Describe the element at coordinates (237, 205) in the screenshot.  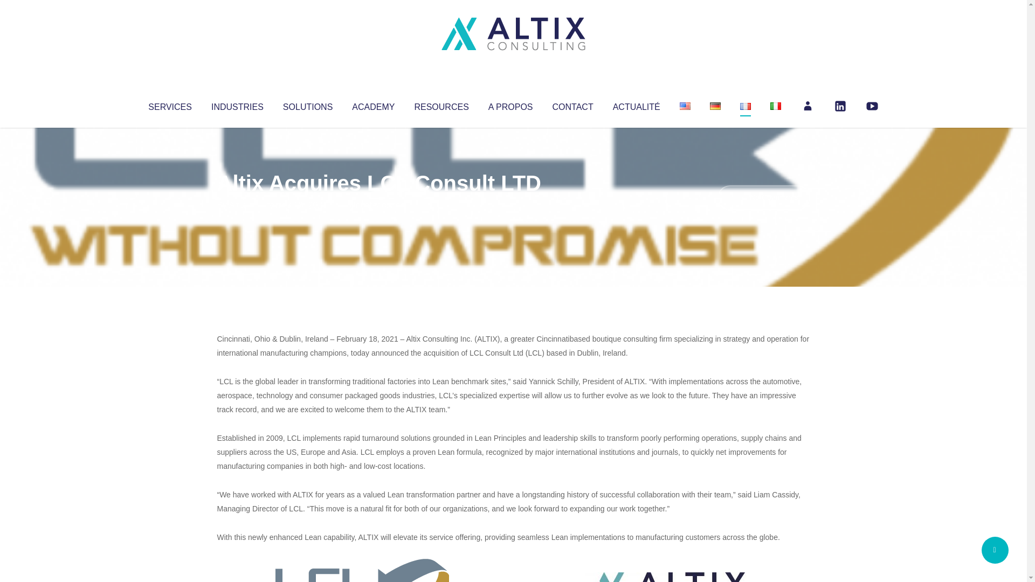
I see `Altix` at that location.